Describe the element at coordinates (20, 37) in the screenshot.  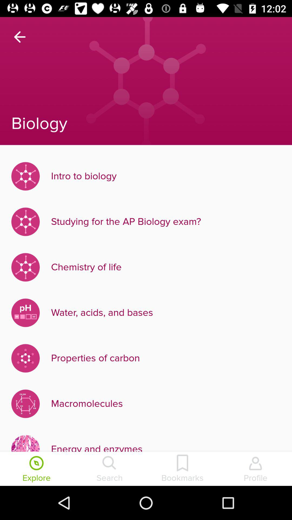
I see `turn off the icon at the top left corner` at that location.